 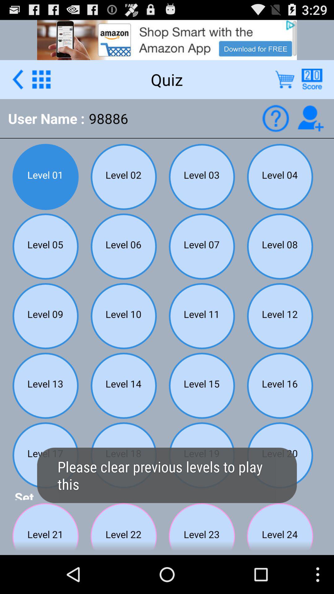 I want to click on advertisement, so click(x=167, y=40).